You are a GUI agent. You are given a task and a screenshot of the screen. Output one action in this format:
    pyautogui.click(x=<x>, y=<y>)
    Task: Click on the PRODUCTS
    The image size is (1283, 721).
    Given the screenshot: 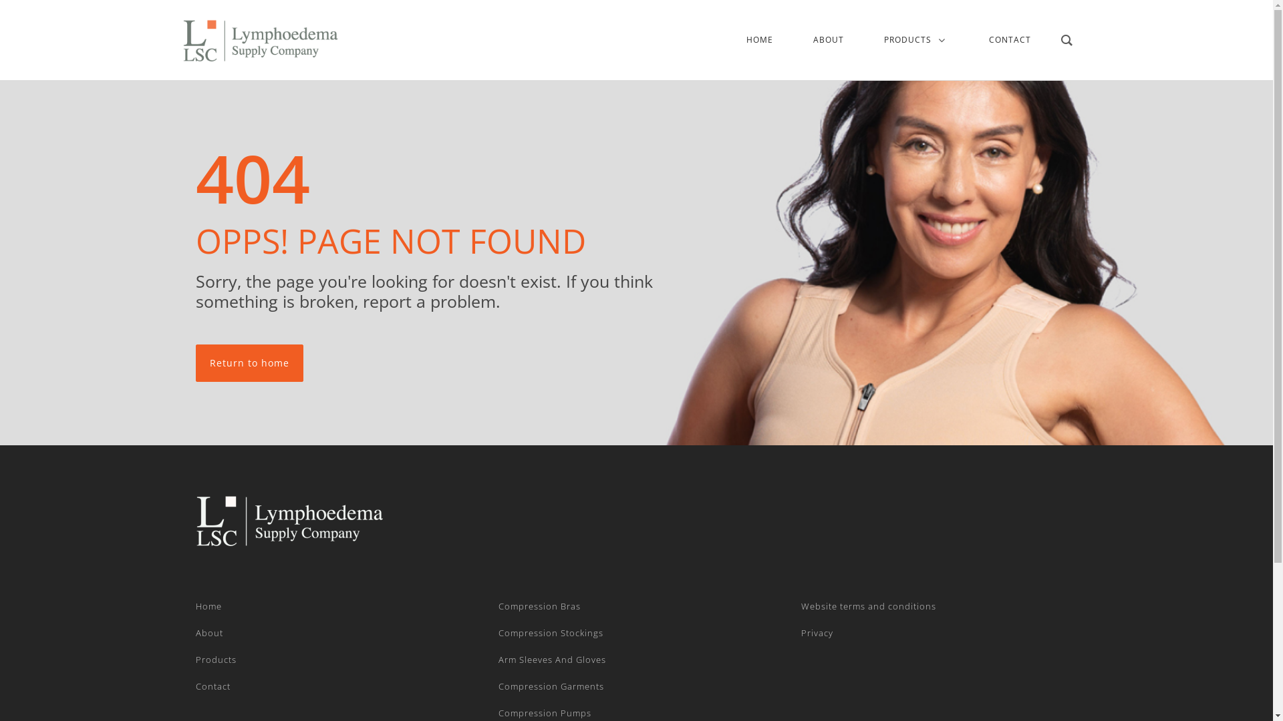 What is the action you would take?
    pyautogui.click(x=917, y=40)
    